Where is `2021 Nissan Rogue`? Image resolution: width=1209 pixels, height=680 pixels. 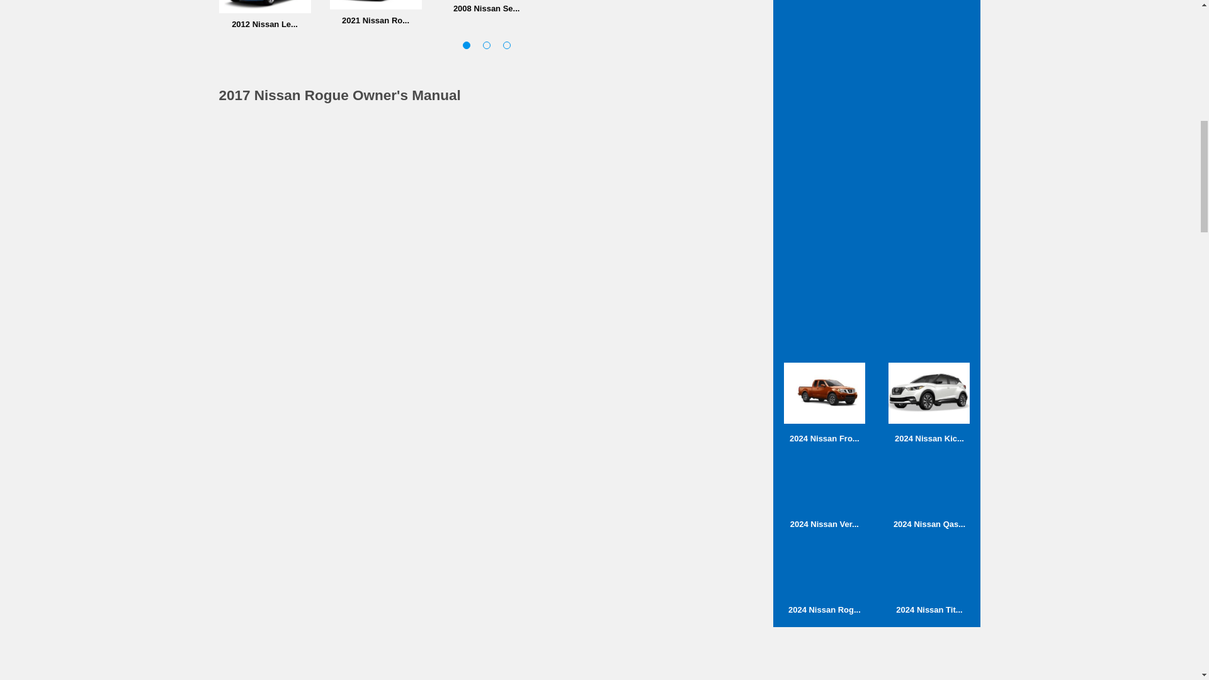
2021 Nissan Rogue is located at coordinates (376, 5).